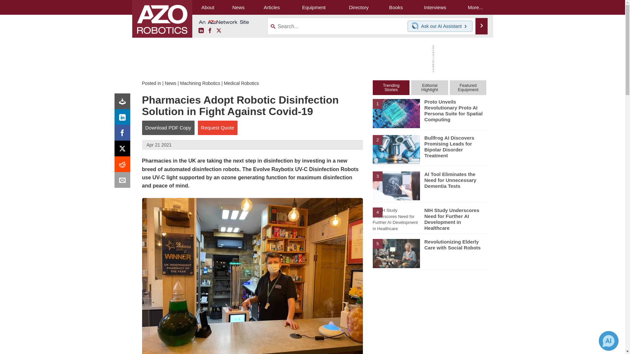 This screenshot has width=630, height=354. Describe the element at coordinates (124, 150) in the screenshot. I see `X` at that location.